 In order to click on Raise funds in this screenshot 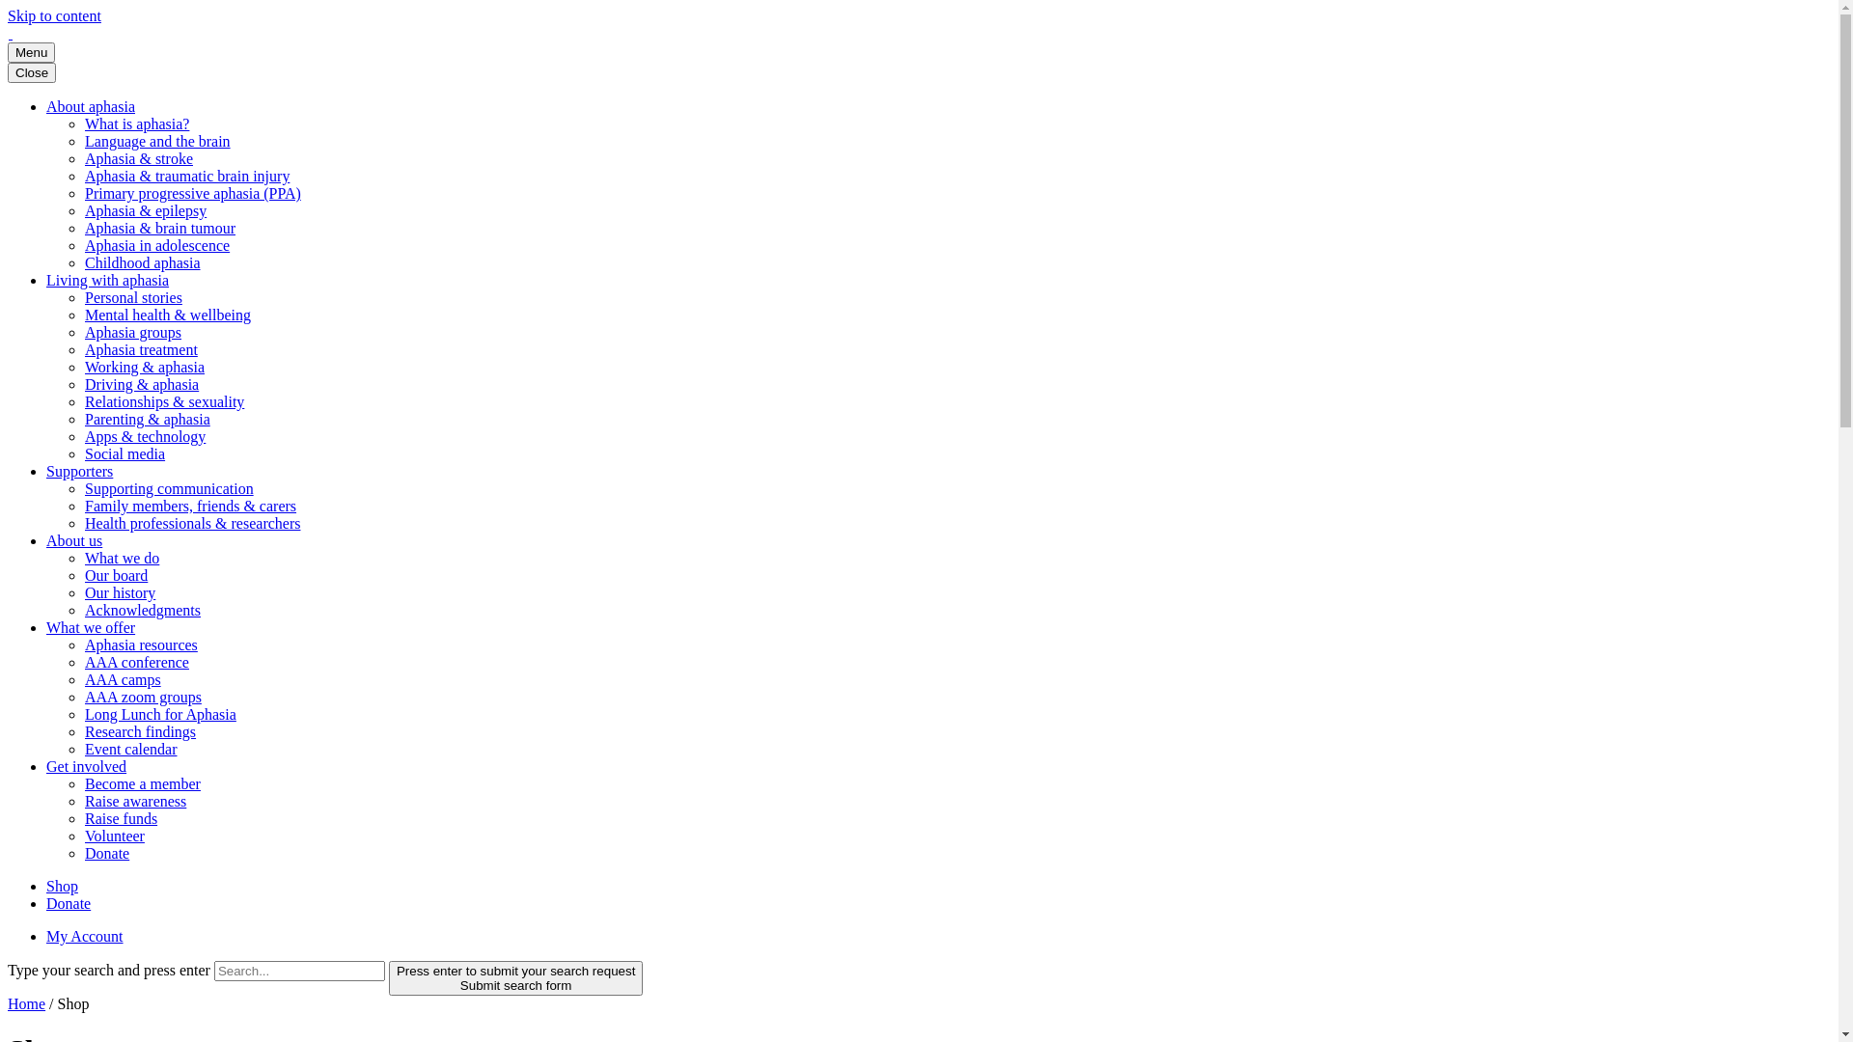, I will do `click(122, 818)`.